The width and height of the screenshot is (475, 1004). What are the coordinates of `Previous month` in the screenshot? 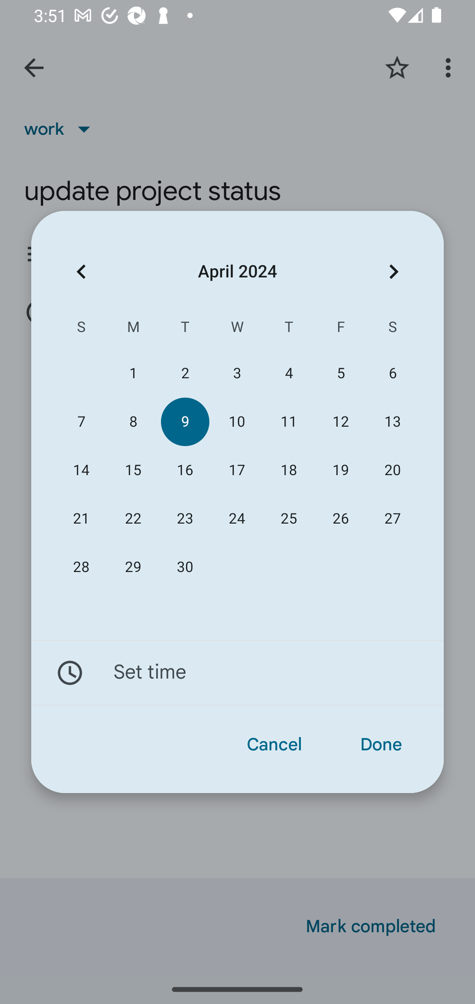 It's located at (81, 272).